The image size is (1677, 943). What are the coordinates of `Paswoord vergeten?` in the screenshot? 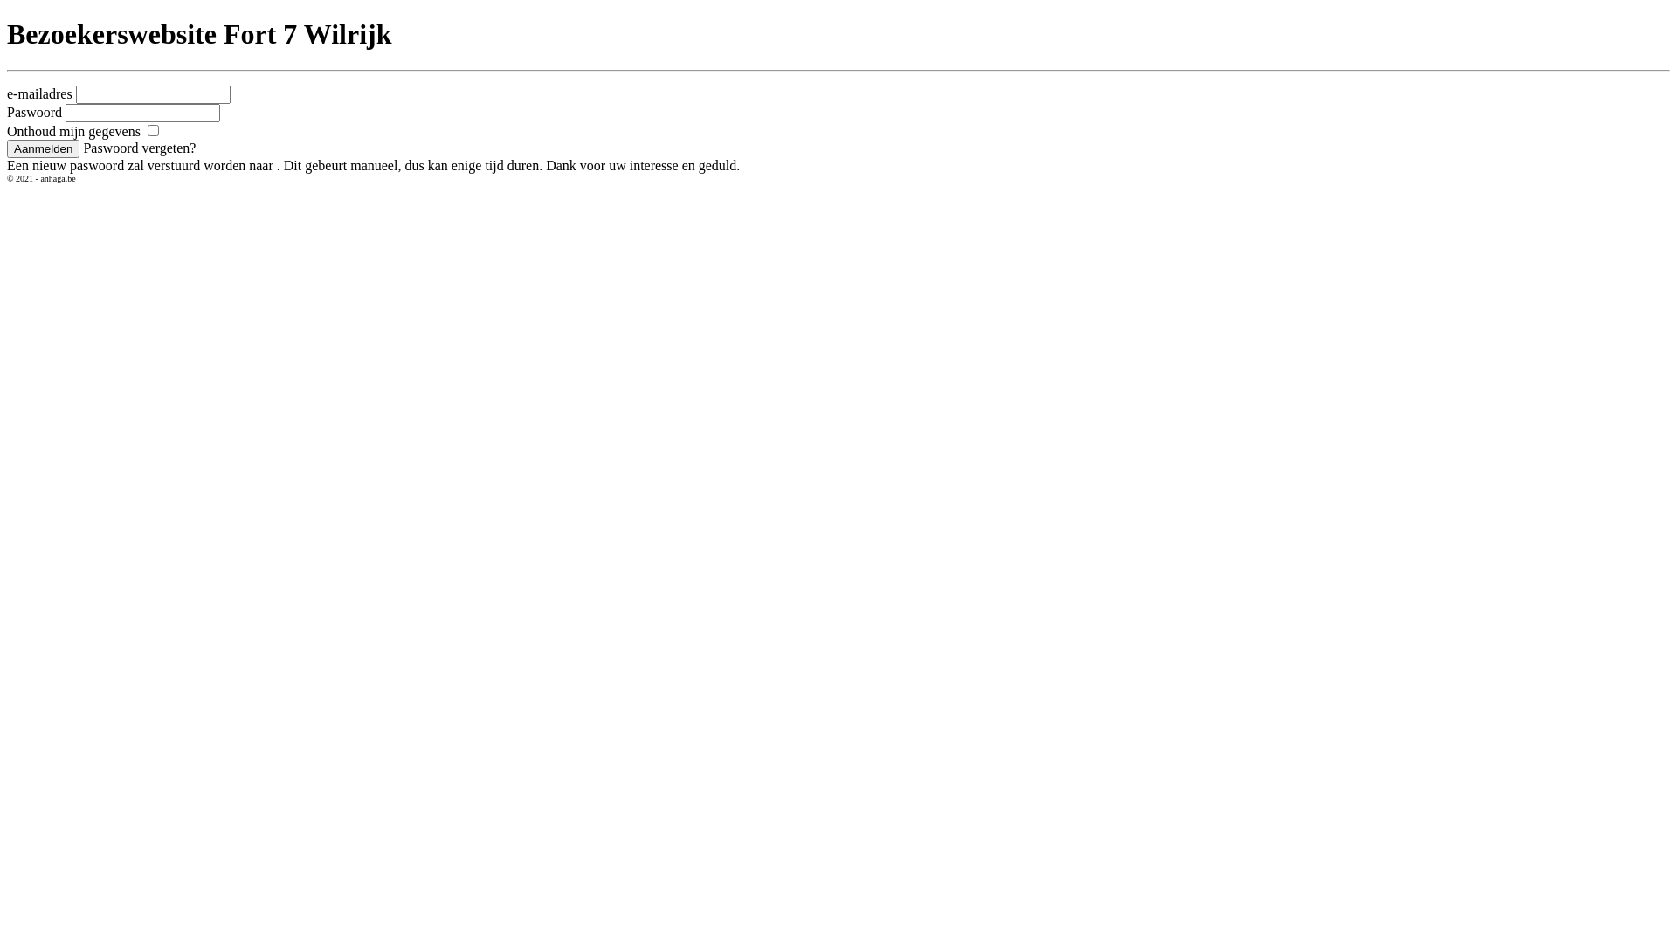 It's located at (140, 148).